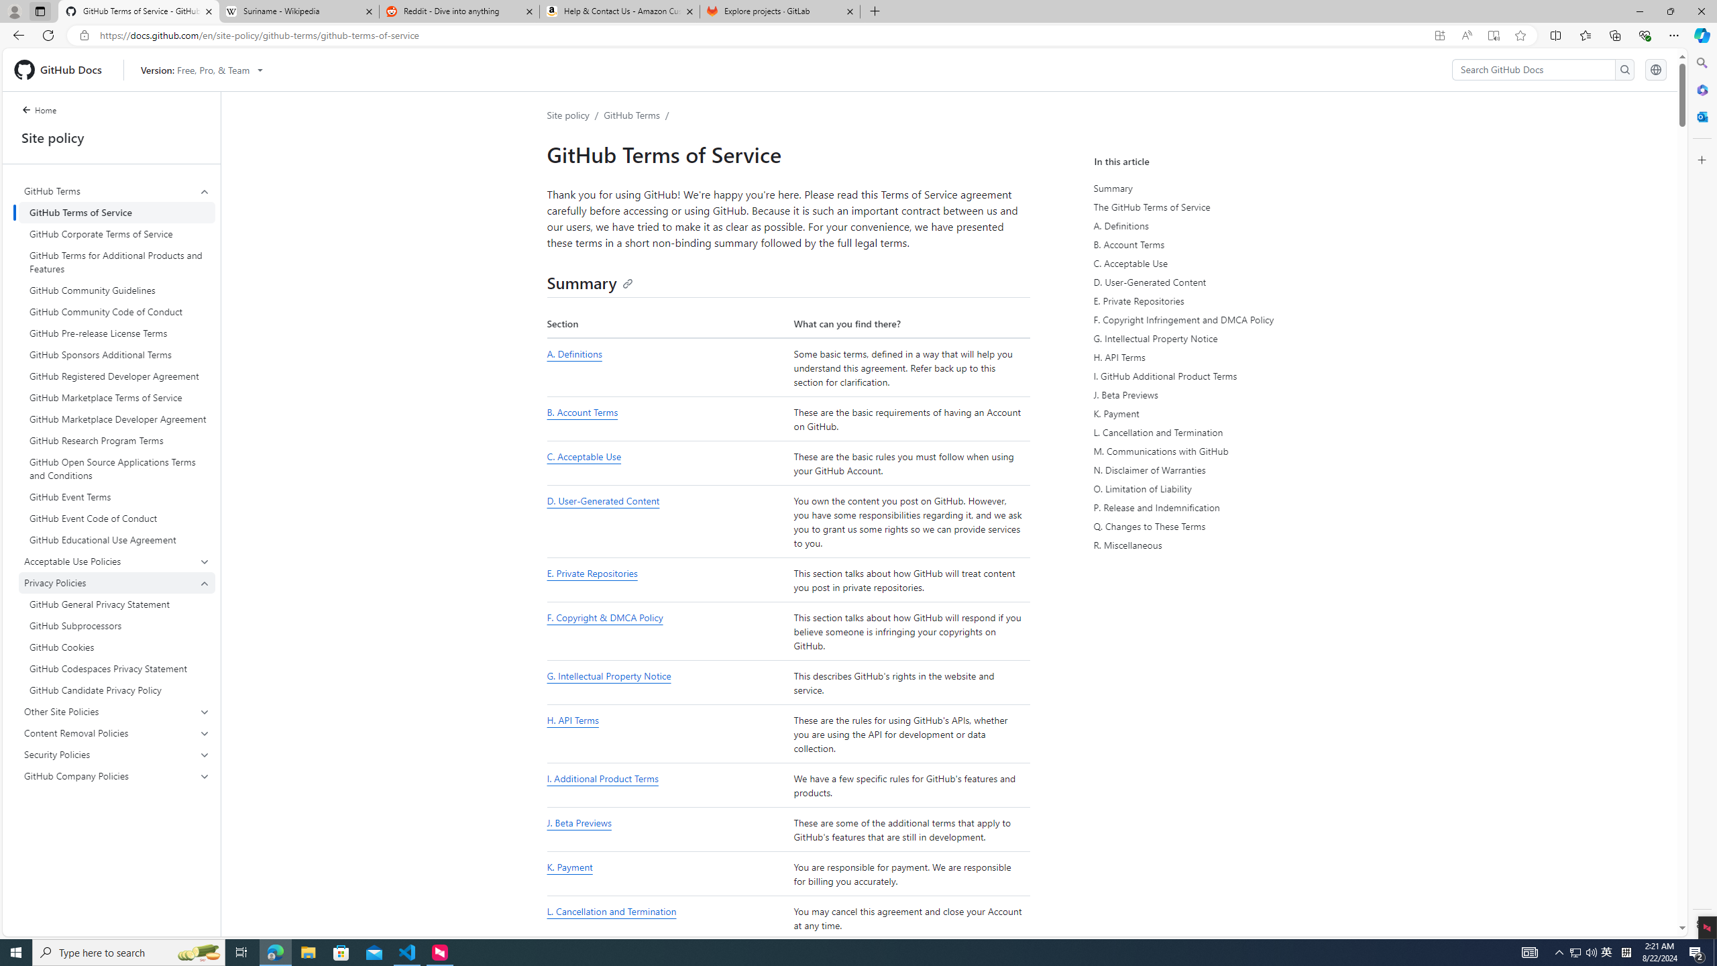  Describe the element at coordinates (1219, 320) in the screenshot. I see `F. Copyright Infringement and DMCA Policy` at that location.